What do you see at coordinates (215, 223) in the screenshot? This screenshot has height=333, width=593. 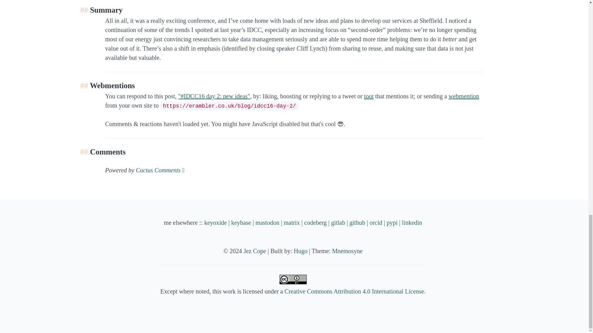 I see `keyoxide` at bounding box center [215, 223].